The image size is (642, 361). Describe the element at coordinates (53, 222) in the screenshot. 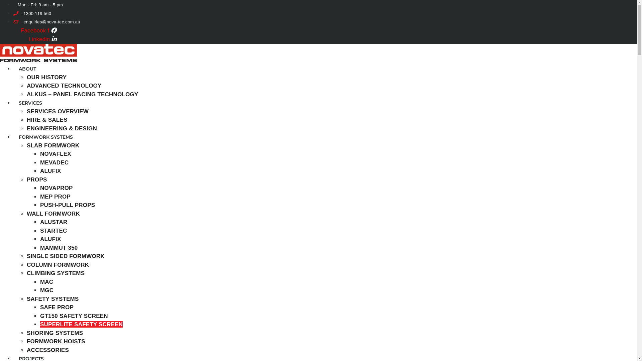

I see `ALUSTAR` at that location.